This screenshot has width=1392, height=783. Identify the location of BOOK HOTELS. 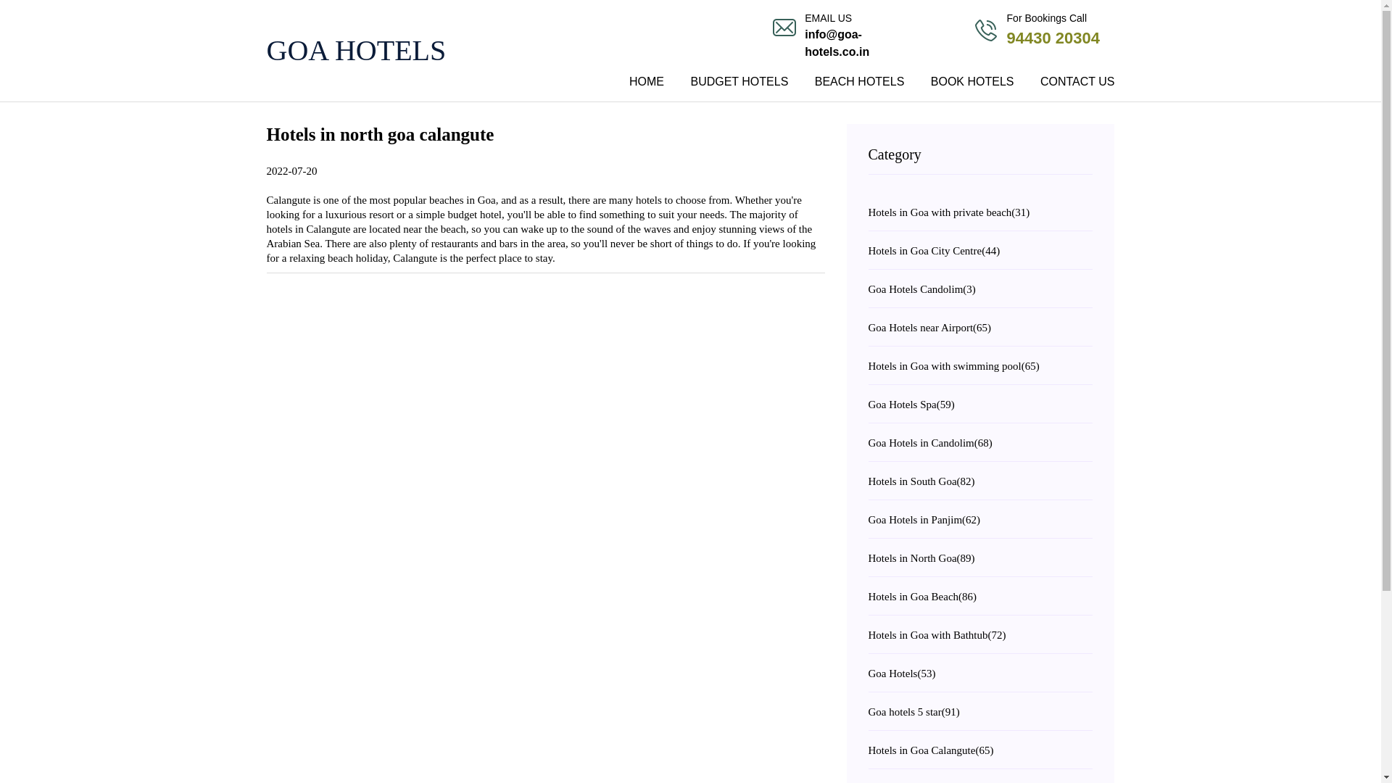
(1053, 38).